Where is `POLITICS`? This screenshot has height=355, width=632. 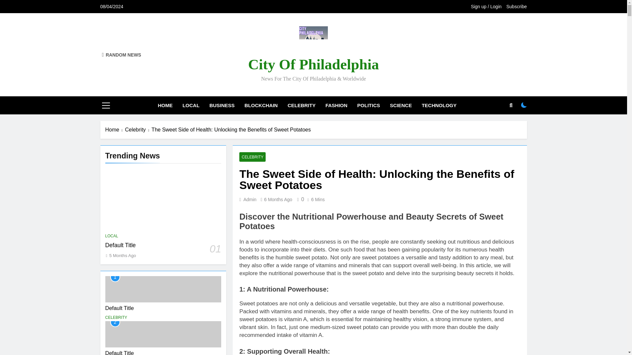 POLITICS is located at coordinates (368, 105).